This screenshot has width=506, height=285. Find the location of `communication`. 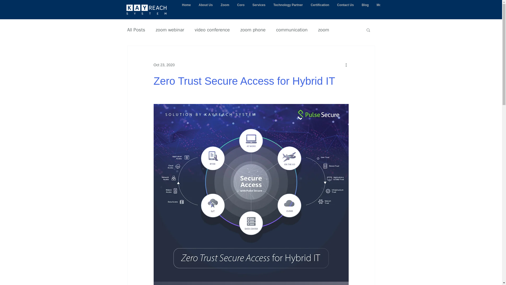

communication is located at coordinates (292, 30).